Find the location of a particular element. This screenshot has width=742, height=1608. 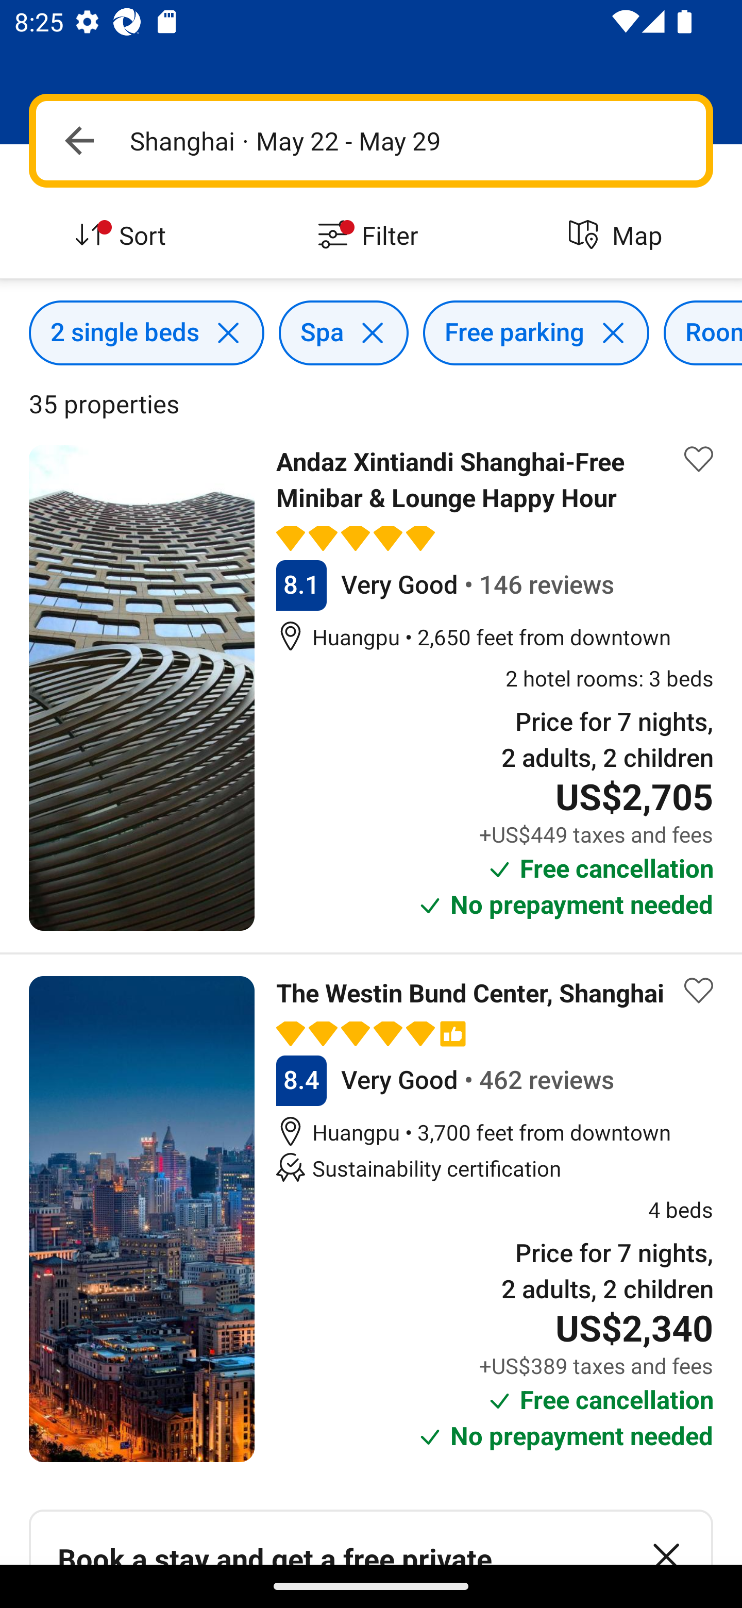

Save property to list is located at coordinates (699, 991).